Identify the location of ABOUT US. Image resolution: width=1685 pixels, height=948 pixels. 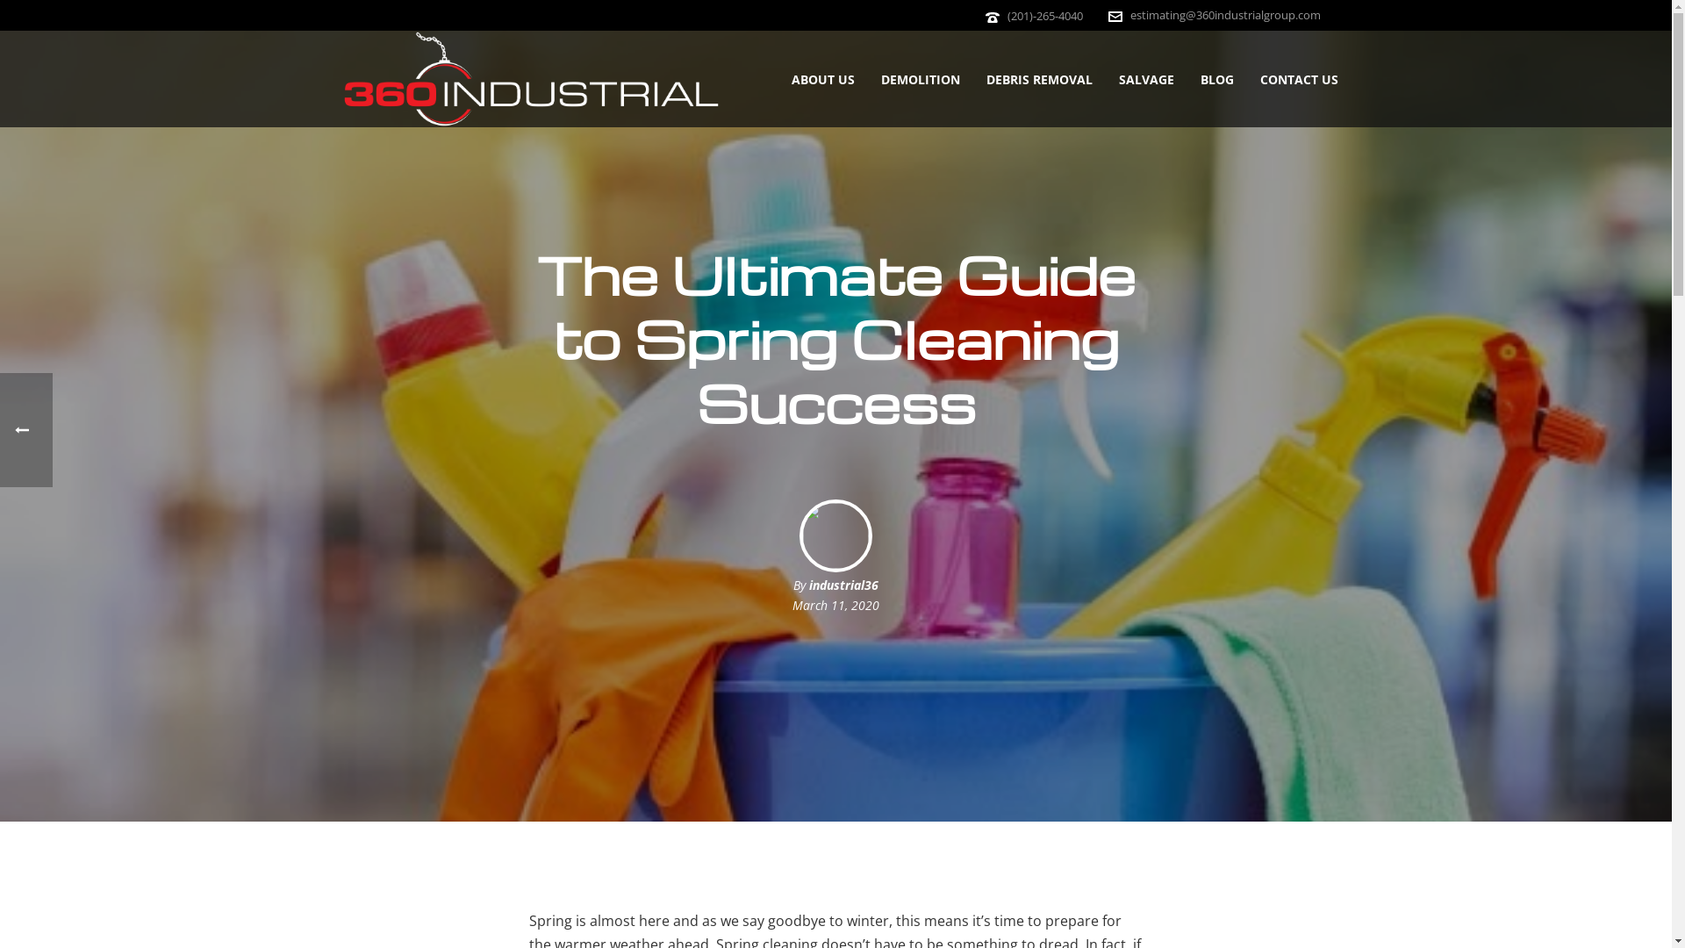
(823, 80).